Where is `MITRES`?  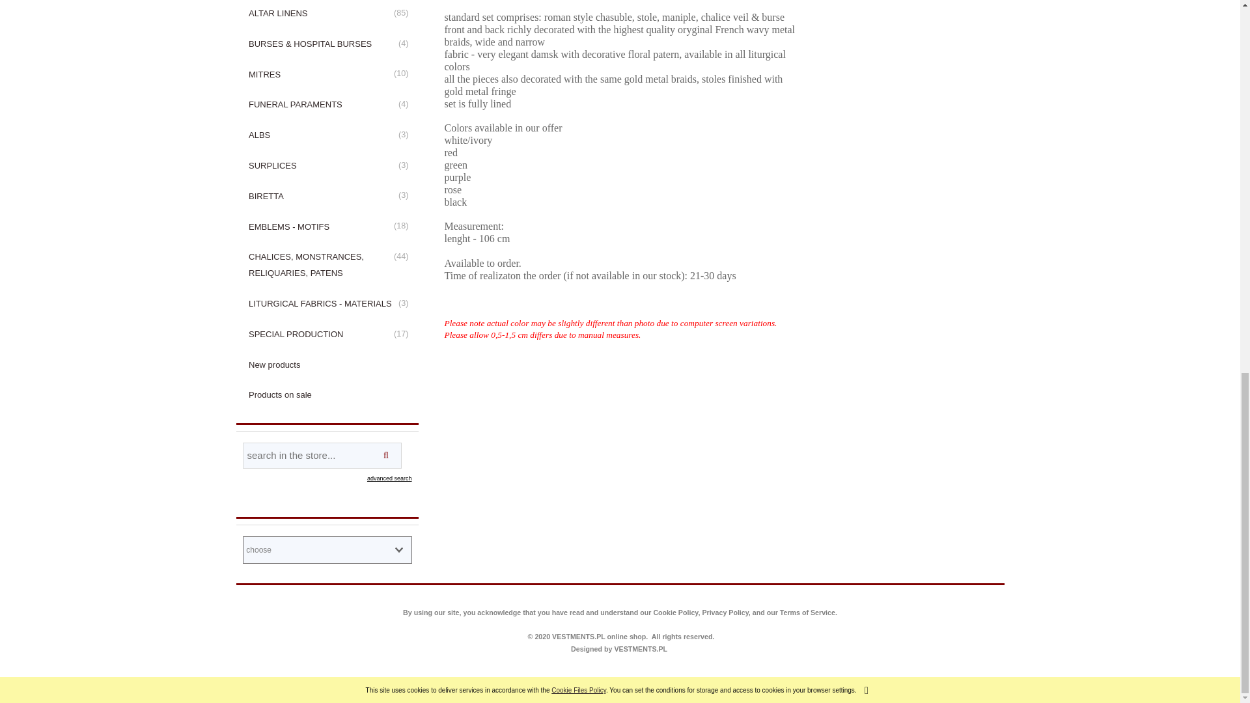
MITRES is located at coordinates (327, 74).